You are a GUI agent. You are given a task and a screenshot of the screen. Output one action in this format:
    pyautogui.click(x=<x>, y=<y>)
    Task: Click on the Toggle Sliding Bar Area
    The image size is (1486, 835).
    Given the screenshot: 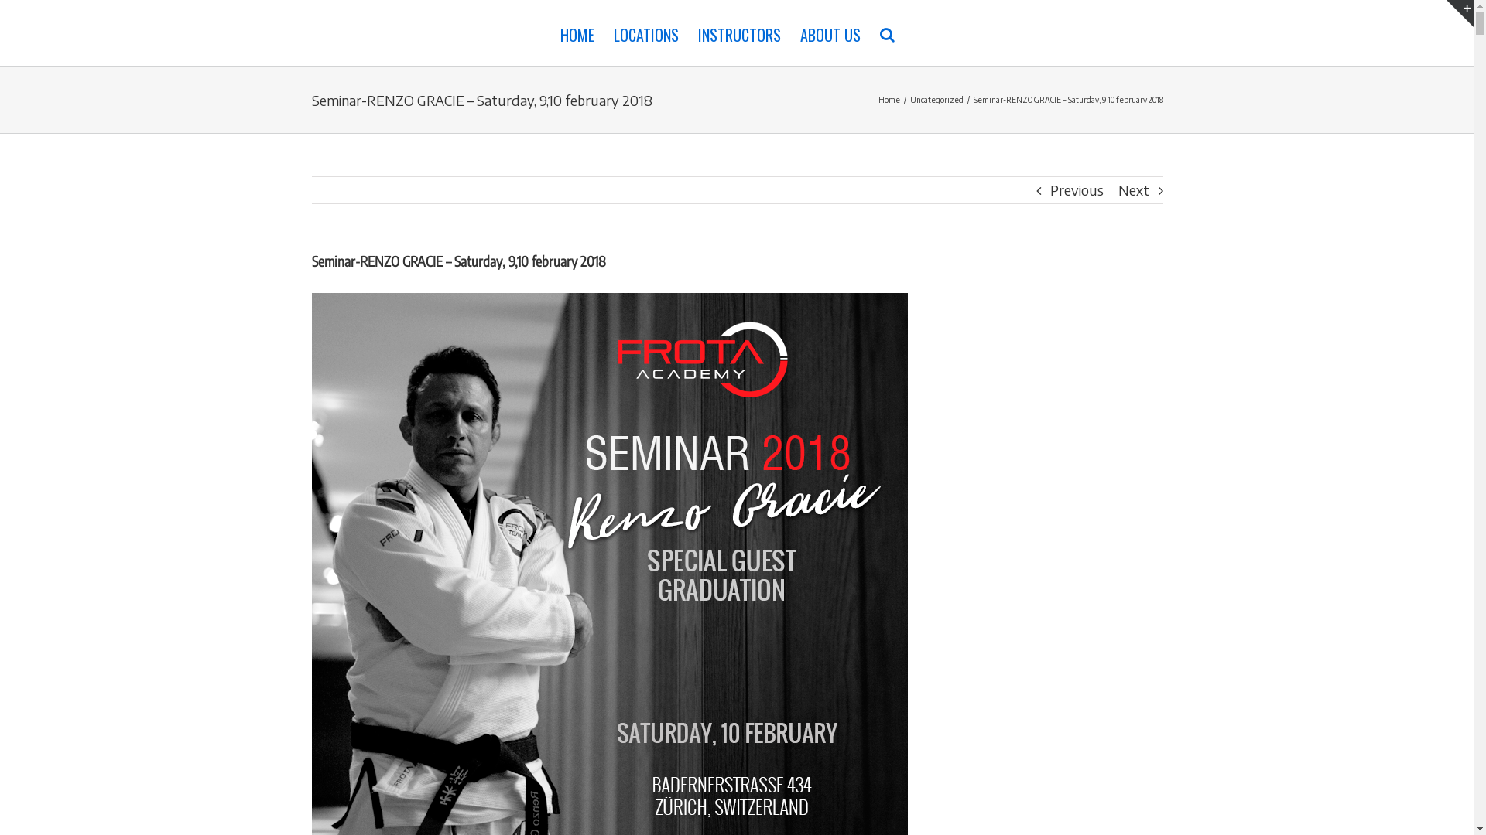 What is the action you would take?
    pyautogui.click(x=1460, y=14)
    